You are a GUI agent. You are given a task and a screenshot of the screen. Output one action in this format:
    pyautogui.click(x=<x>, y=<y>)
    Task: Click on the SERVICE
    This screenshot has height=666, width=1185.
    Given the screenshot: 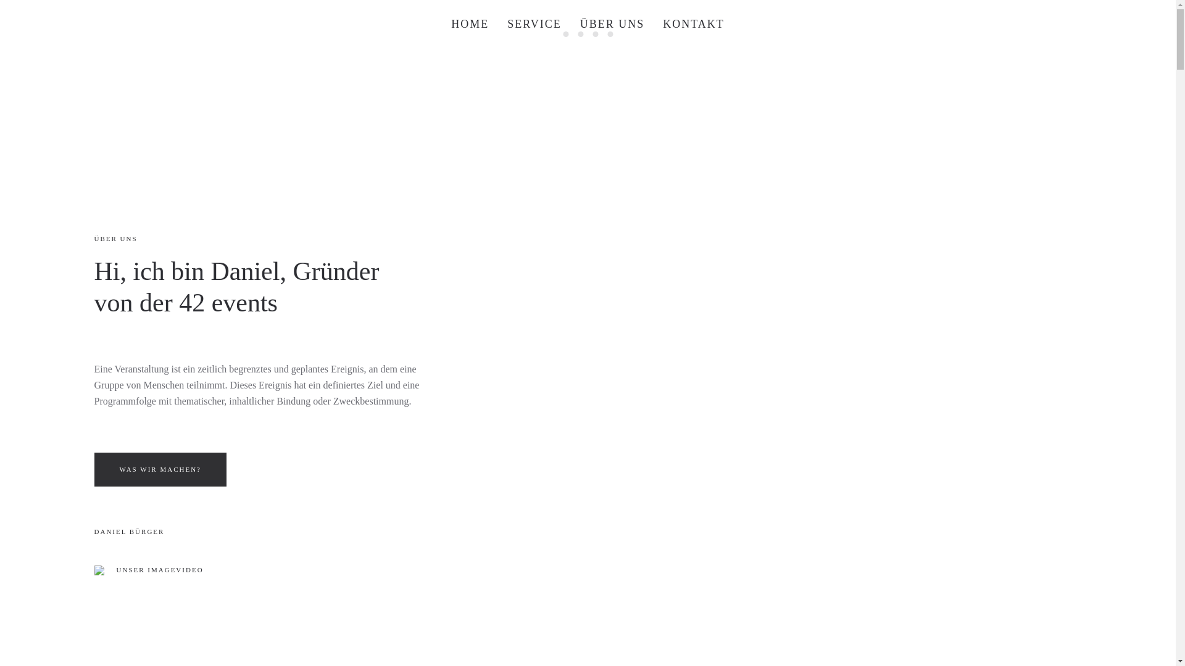 What is the action you would take?
    pyautogui.click(x=534, y=25)
    